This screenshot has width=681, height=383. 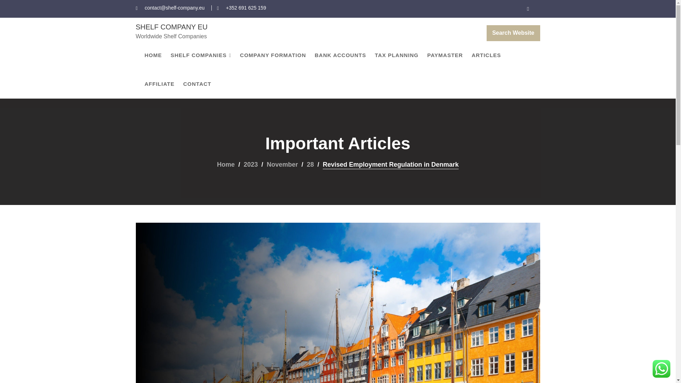 I want to click on BANK ACCOUNTS, so click(x=340, y=55).